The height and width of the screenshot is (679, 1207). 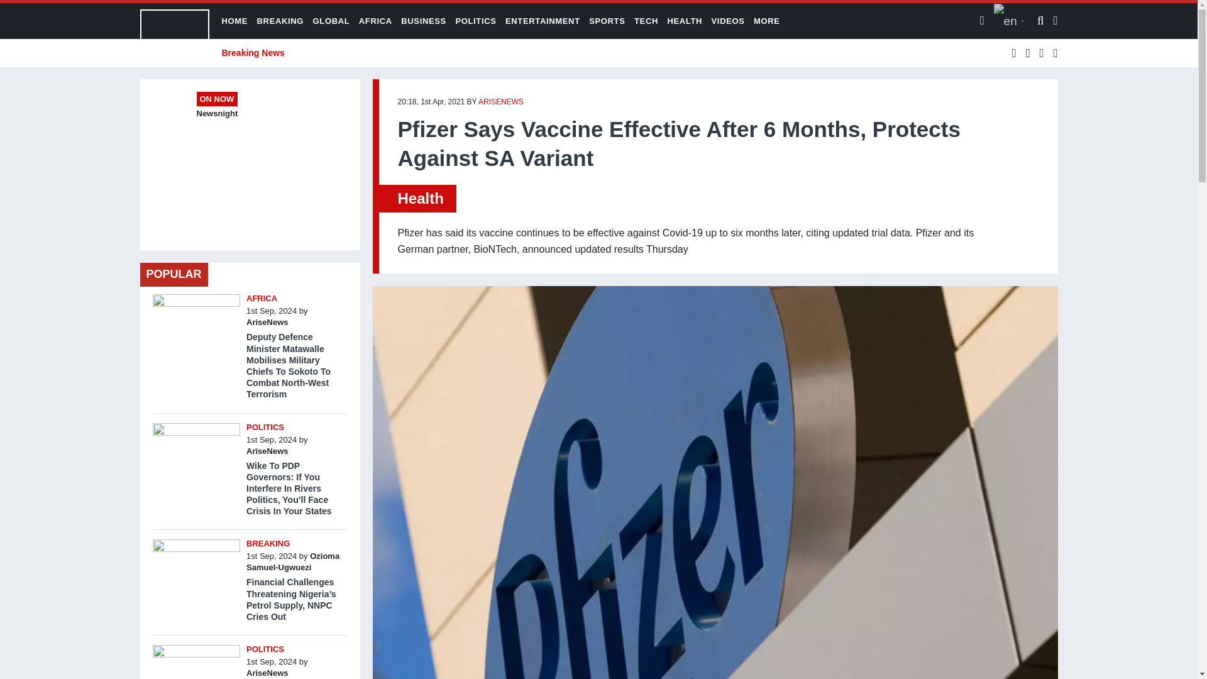 What do you see at coordinates (475, 21) in the screenshot?
I see `POLITICS` at bounding box center [475, 21].